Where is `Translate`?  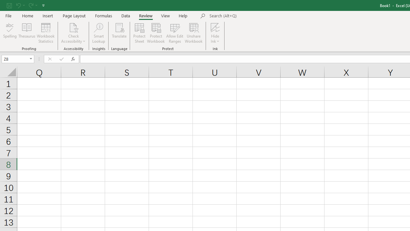
Translate is located at coordinates (119, 33).